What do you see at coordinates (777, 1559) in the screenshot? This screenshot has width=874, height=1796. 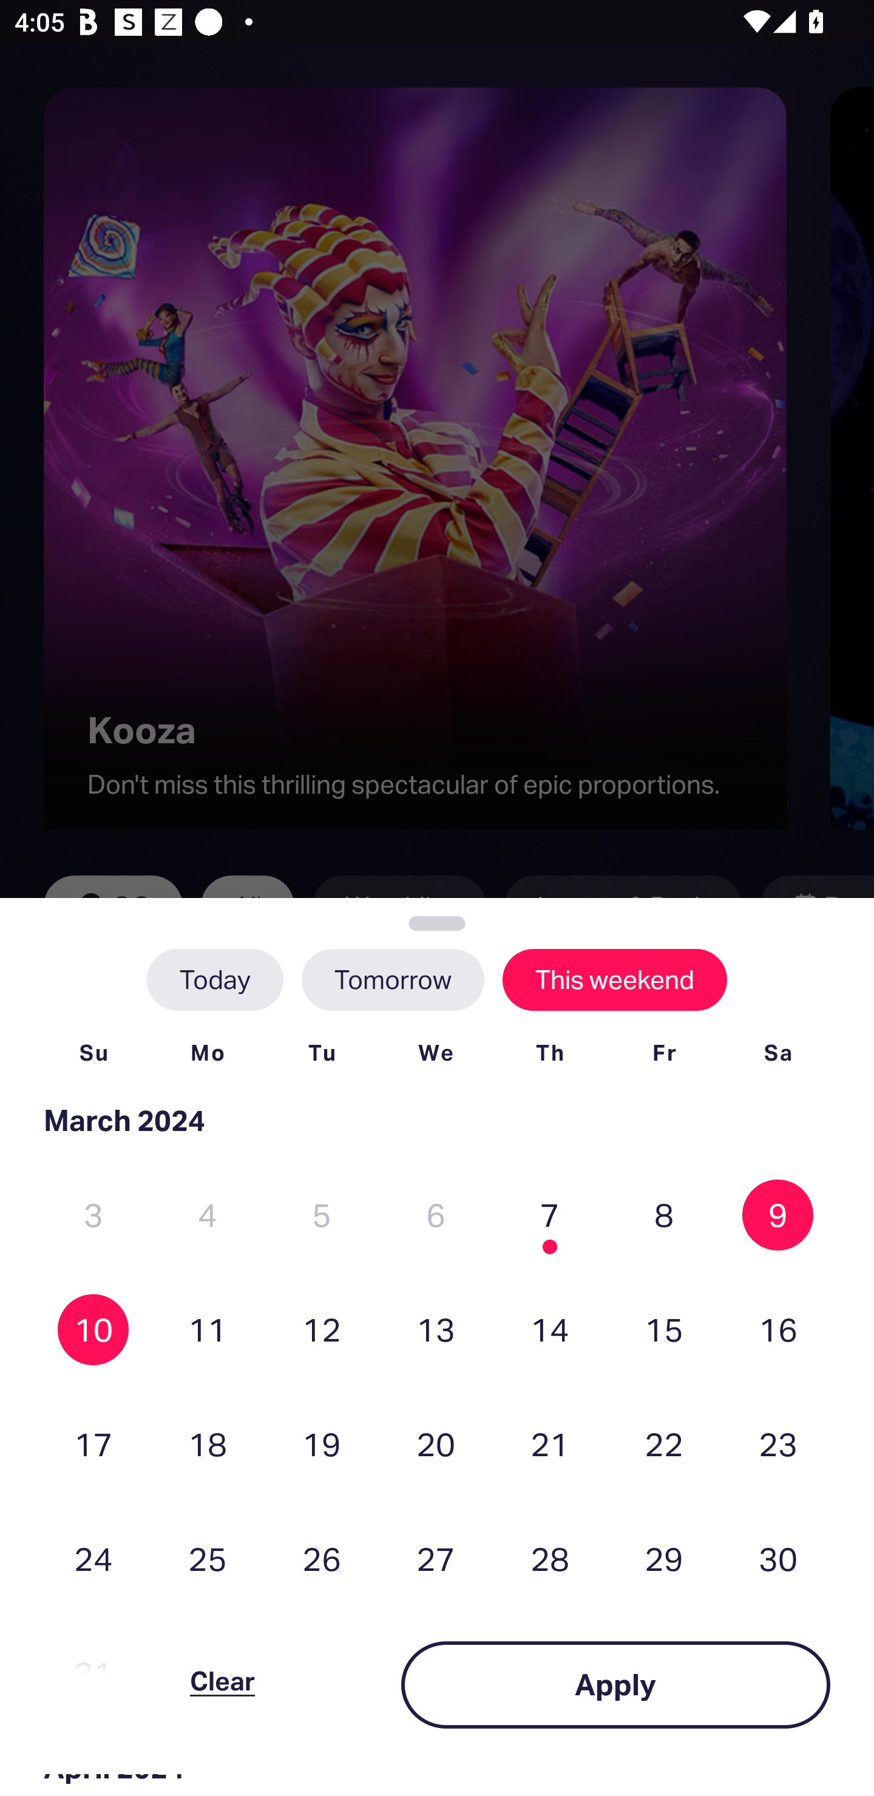 I see `30` at bounding box center [777, 1559].